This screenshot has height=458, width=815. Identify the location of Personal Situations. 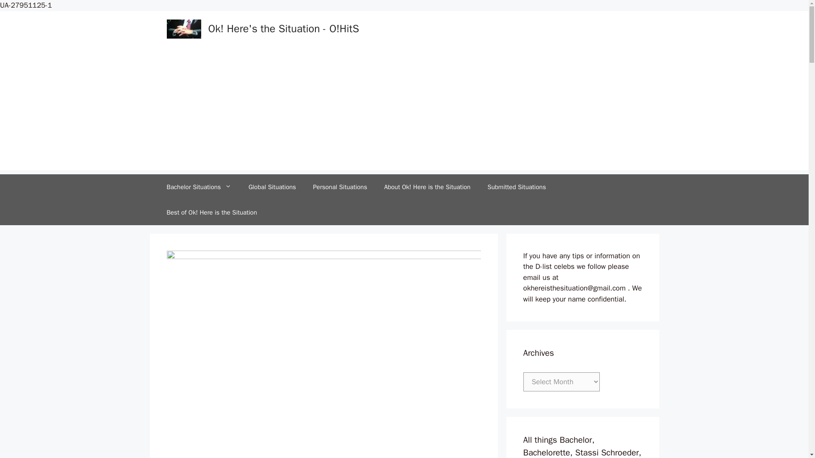
(340, 187).